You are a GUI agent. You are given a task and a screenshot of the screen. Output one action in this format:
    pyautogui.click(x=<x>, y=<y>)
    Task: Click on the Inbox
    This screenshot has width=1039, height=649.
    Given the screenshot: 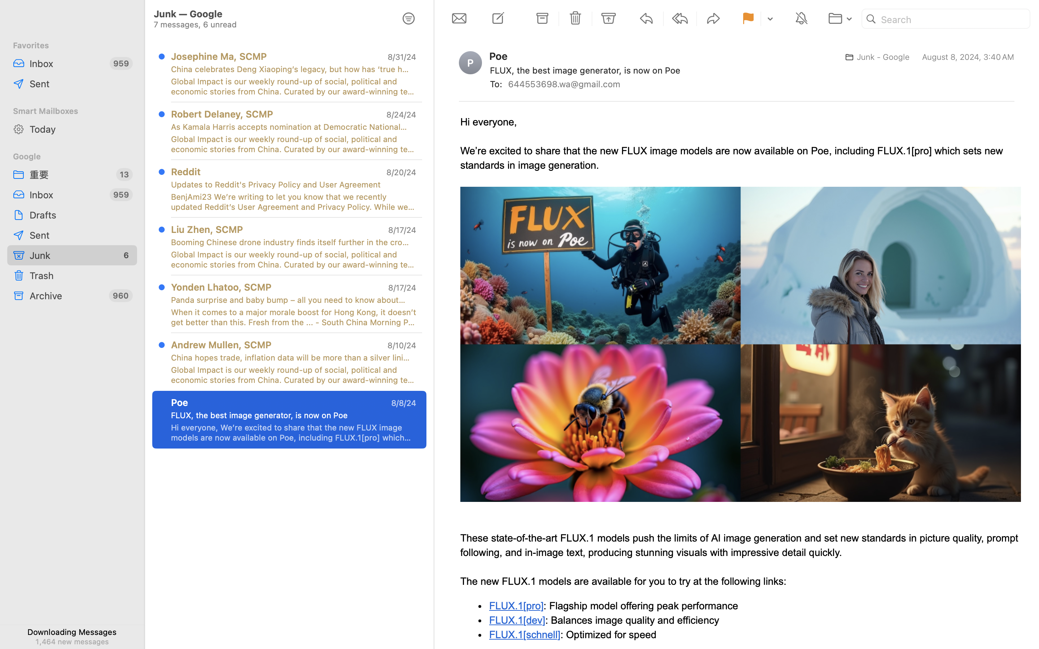 What is the action you would take?
    pyautogui.click(x=67, y=63)
    